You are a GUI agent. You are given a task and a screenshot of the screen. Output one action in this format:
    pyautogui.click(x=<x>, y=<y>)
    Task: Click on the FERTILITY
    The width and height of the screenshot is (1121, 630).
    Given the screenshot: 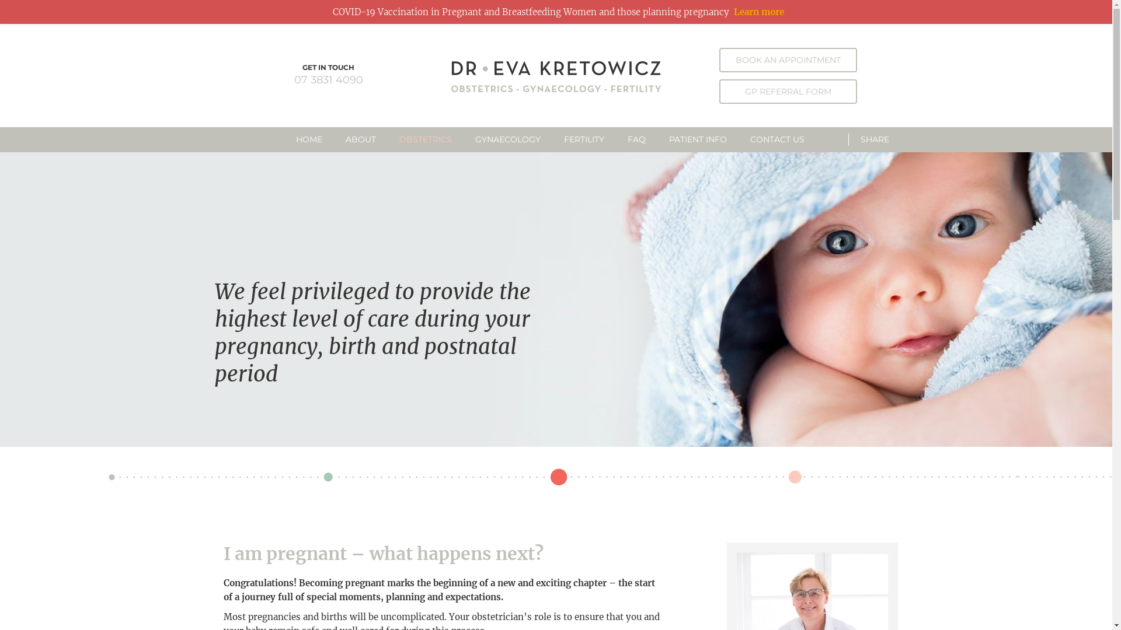 What is the action you would take?
    pyautogui.click(x=584, y=140)
    